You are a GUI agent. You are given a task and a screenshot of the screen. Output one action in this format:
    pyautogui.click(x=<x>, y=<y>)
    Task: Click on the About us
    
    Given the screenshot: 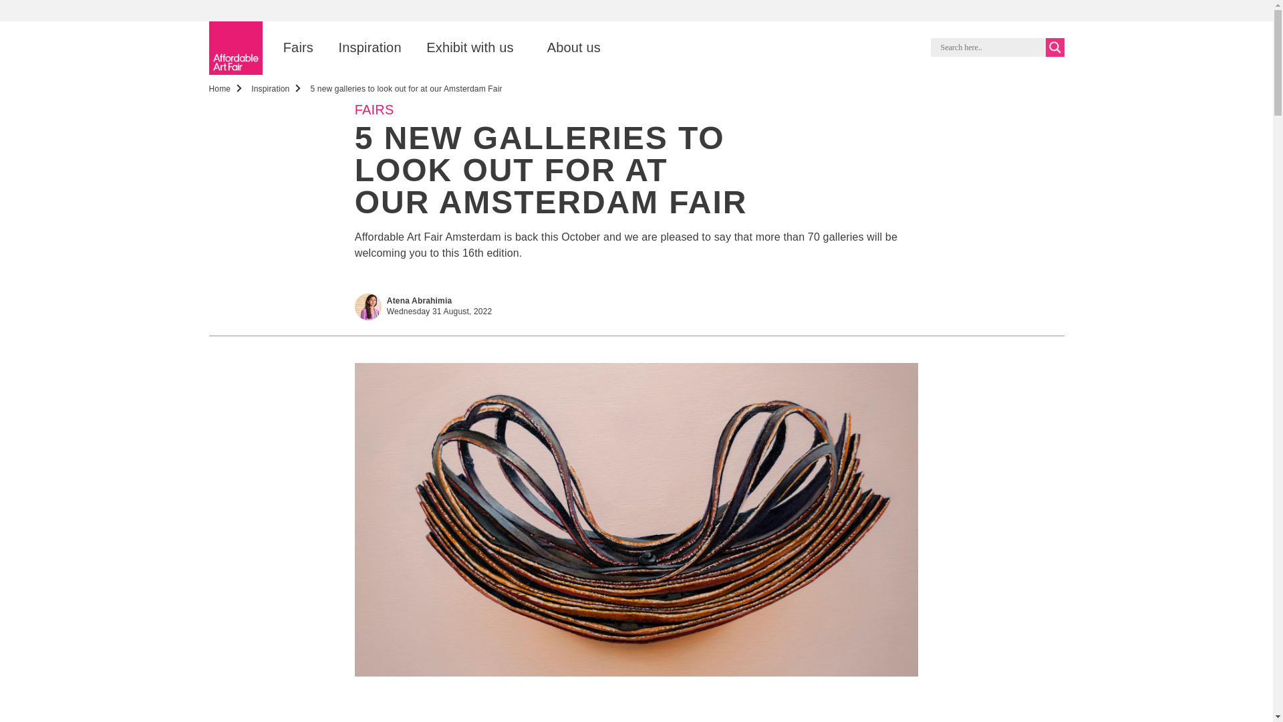 What is the action you would take?
    pyautogui.click(x=573, y=48)
    